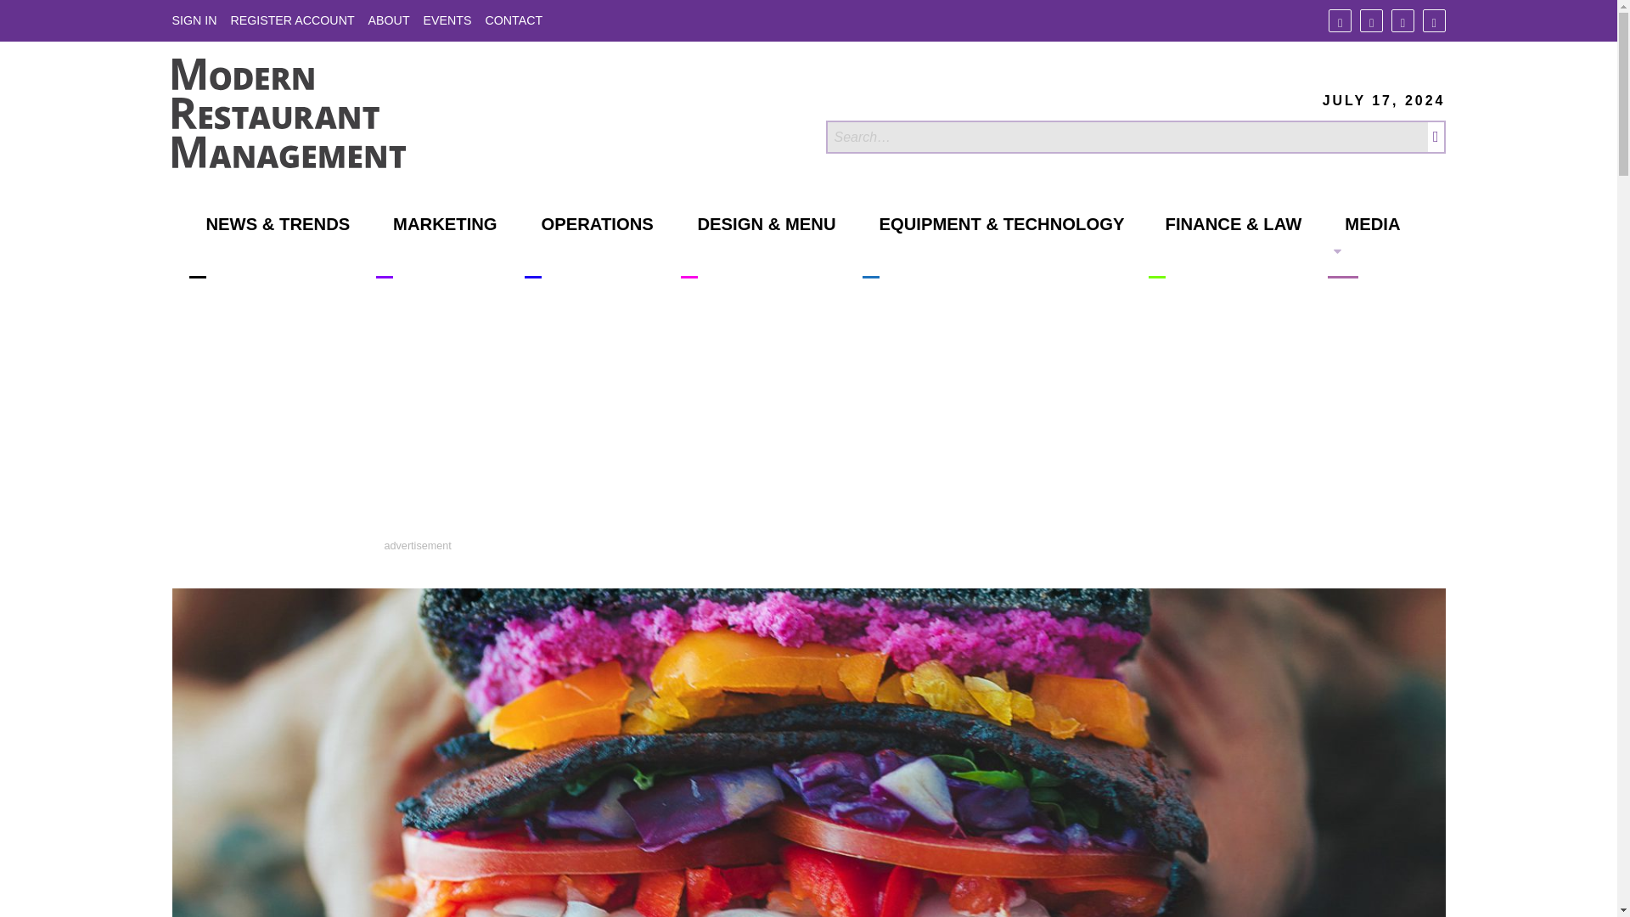 The width and height of the screenshot is (1630, 917). Describe the element at coordinates (1126, 137) in the screenshot. I see `Search` at that location.